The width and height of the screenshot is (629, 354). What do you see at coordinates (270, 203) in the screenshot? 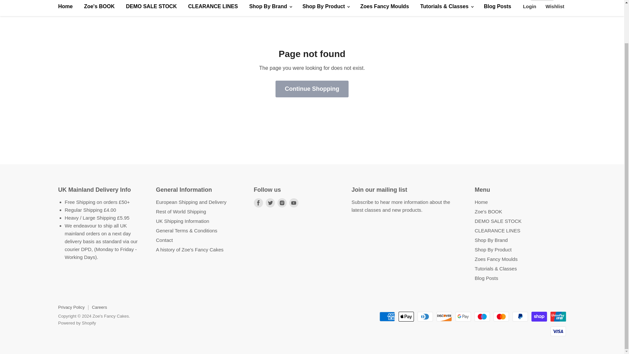
I see `Twitter` at bounding box center [270, 203].